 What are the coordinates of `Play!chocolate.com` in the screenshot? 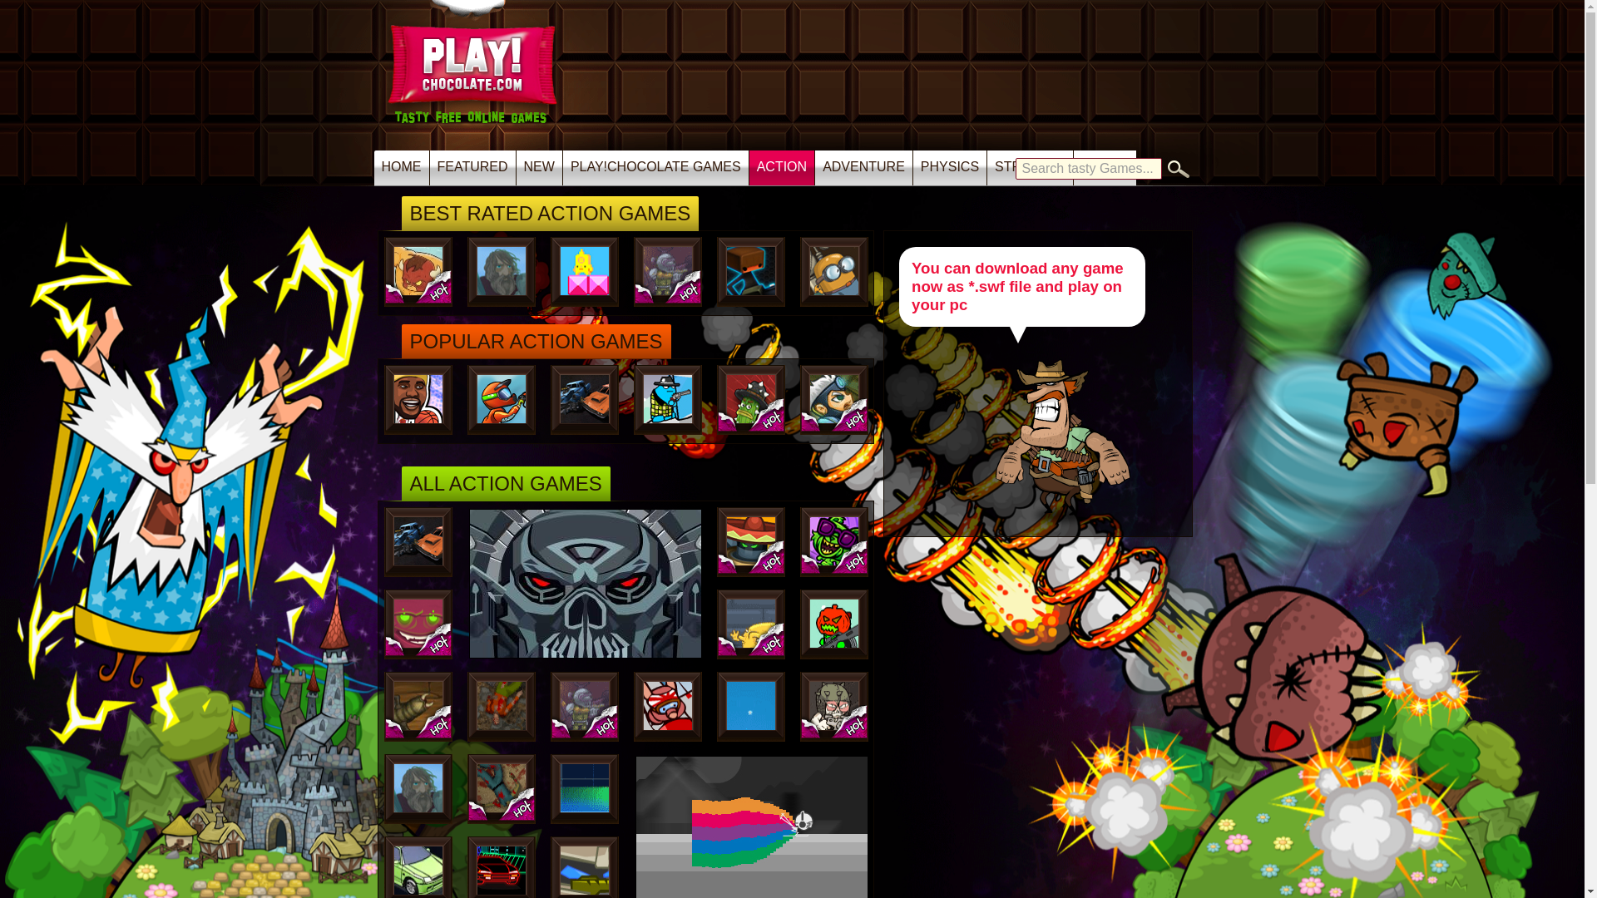 It's located at (474, 93).